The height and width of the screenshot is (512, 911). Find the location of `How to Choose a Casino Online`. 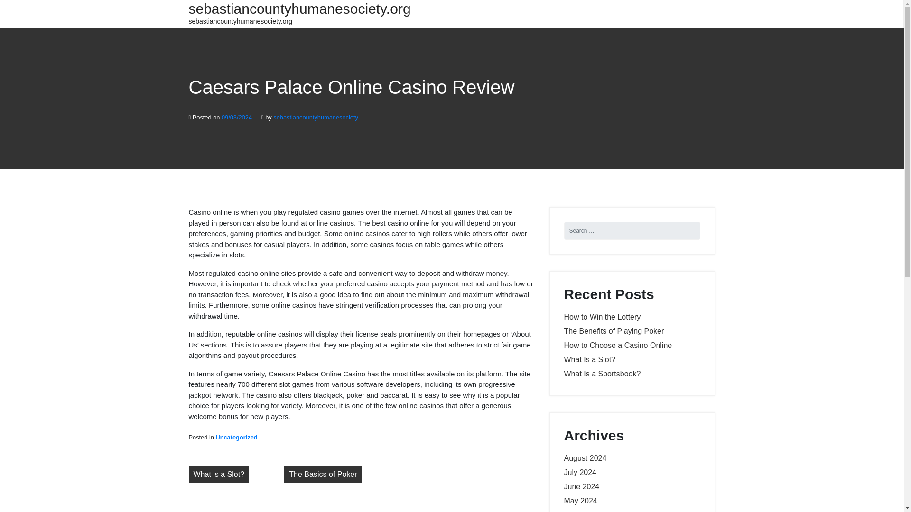

How to Choose a Casino Online is located at coordinates (618, 345).